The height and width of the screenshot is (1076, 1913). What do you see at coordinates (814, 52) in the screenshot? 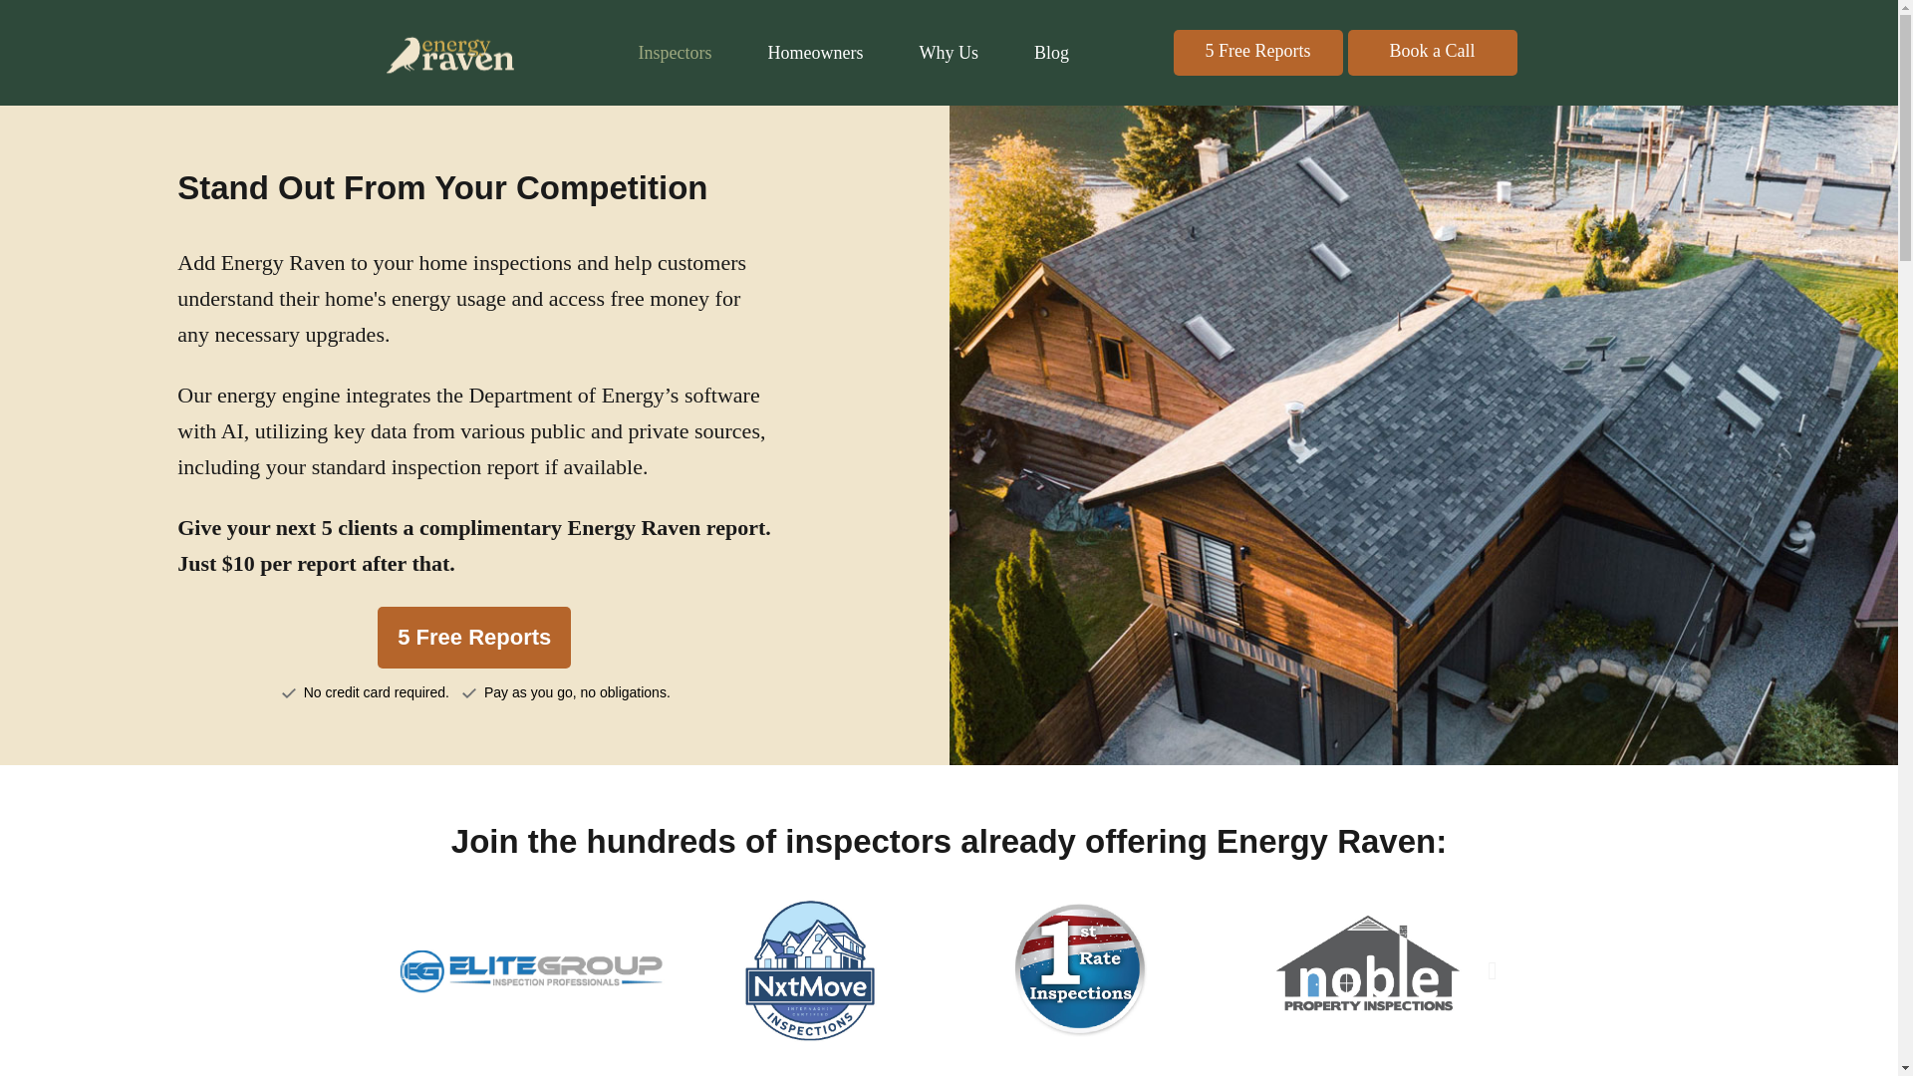
I see `Homeowners` at bounding box center [814, 52].